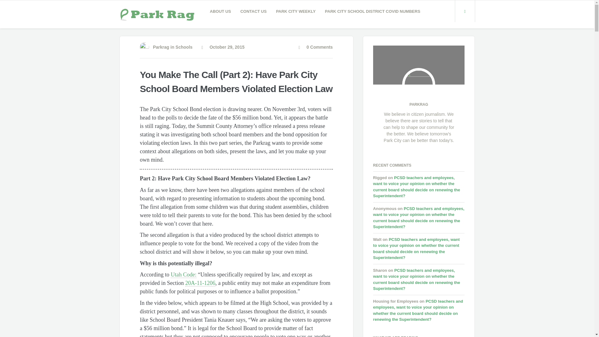  What do you see at coordinates (223, 47) in the screenshot?
I see `  October 29, 2015` at bounding box center [223, 47].